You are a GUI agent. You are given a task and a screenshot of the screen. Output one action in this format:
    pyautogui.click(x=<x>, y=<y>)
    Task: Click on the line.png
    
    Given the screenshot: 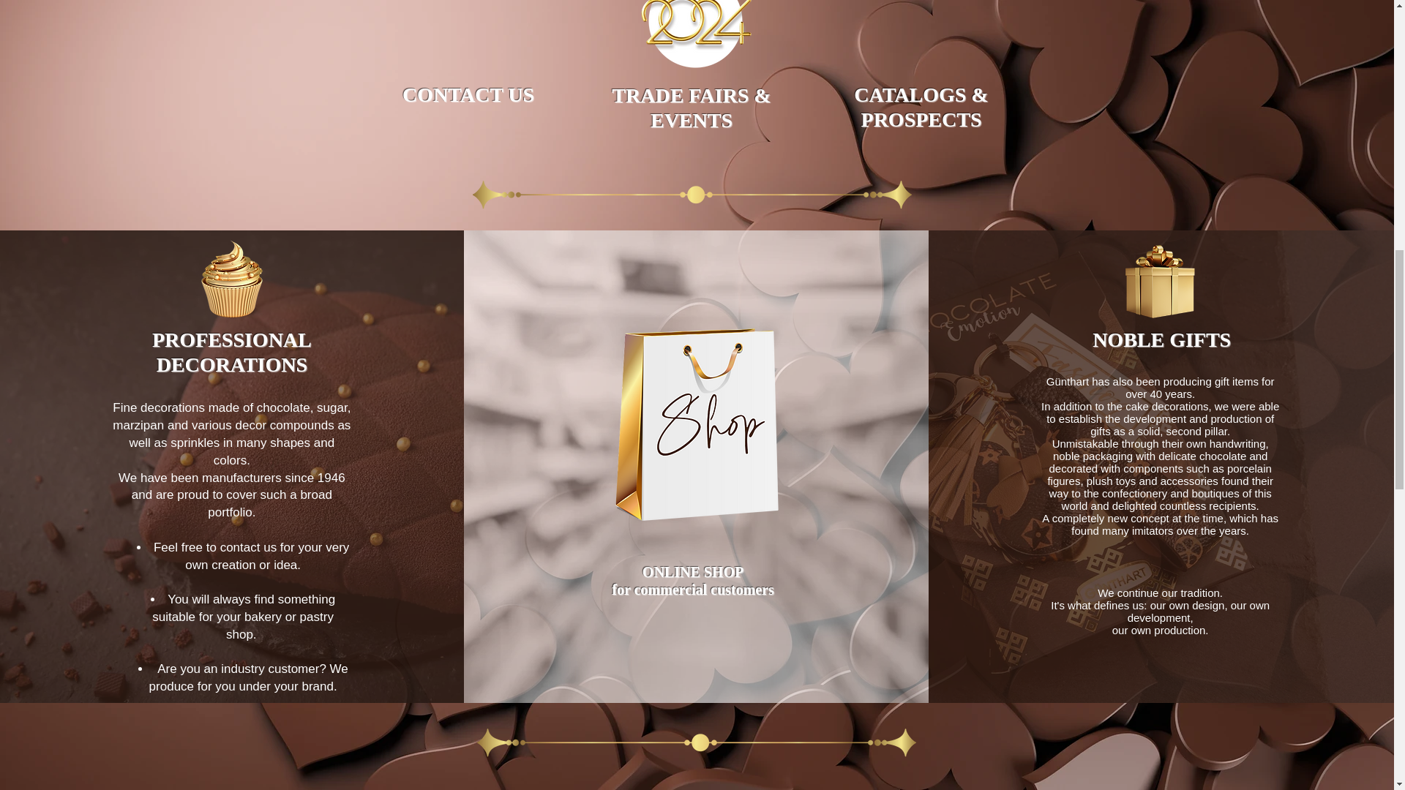 What is the action you would take?
    pyautogui.click(x=692, y=195)
    